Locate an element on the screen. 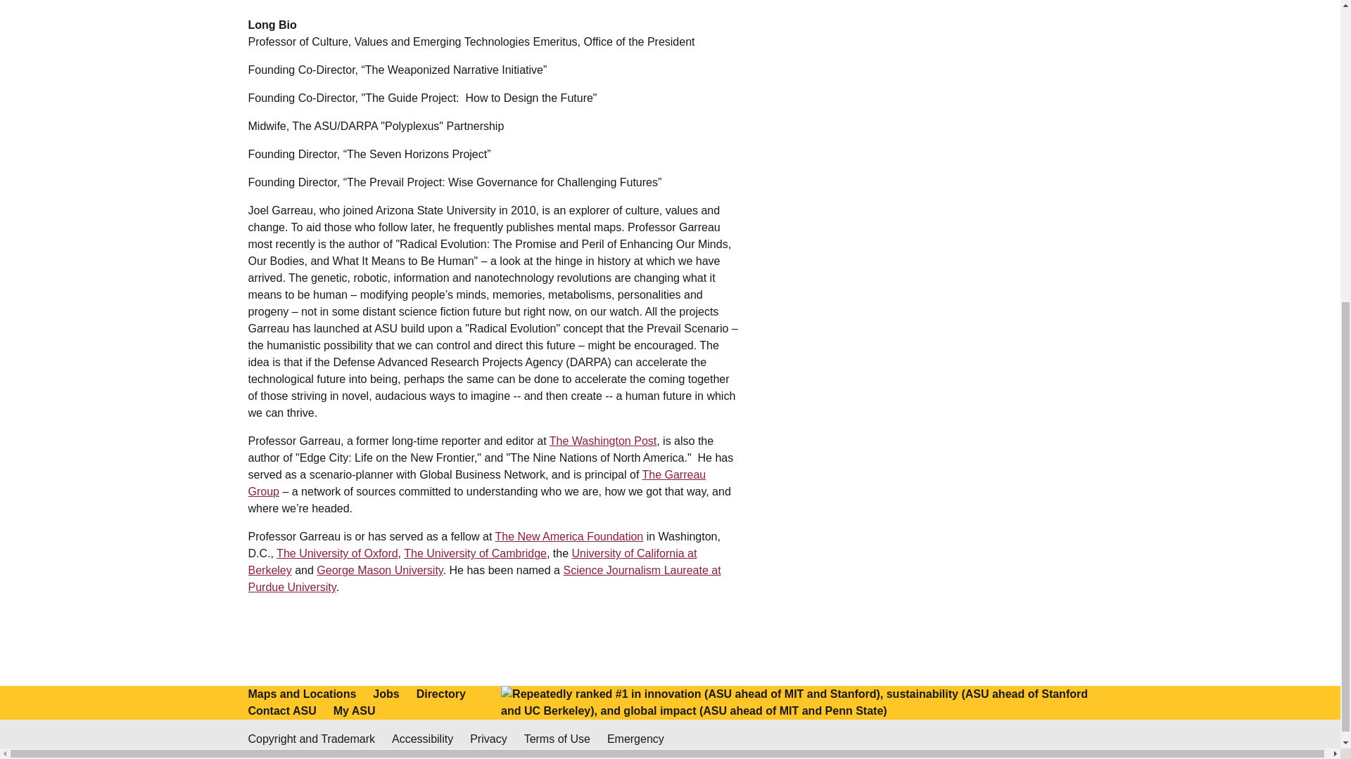 The width and height of the screenshot is (1351, 759). Emergency is located at coordinates (635, 739).